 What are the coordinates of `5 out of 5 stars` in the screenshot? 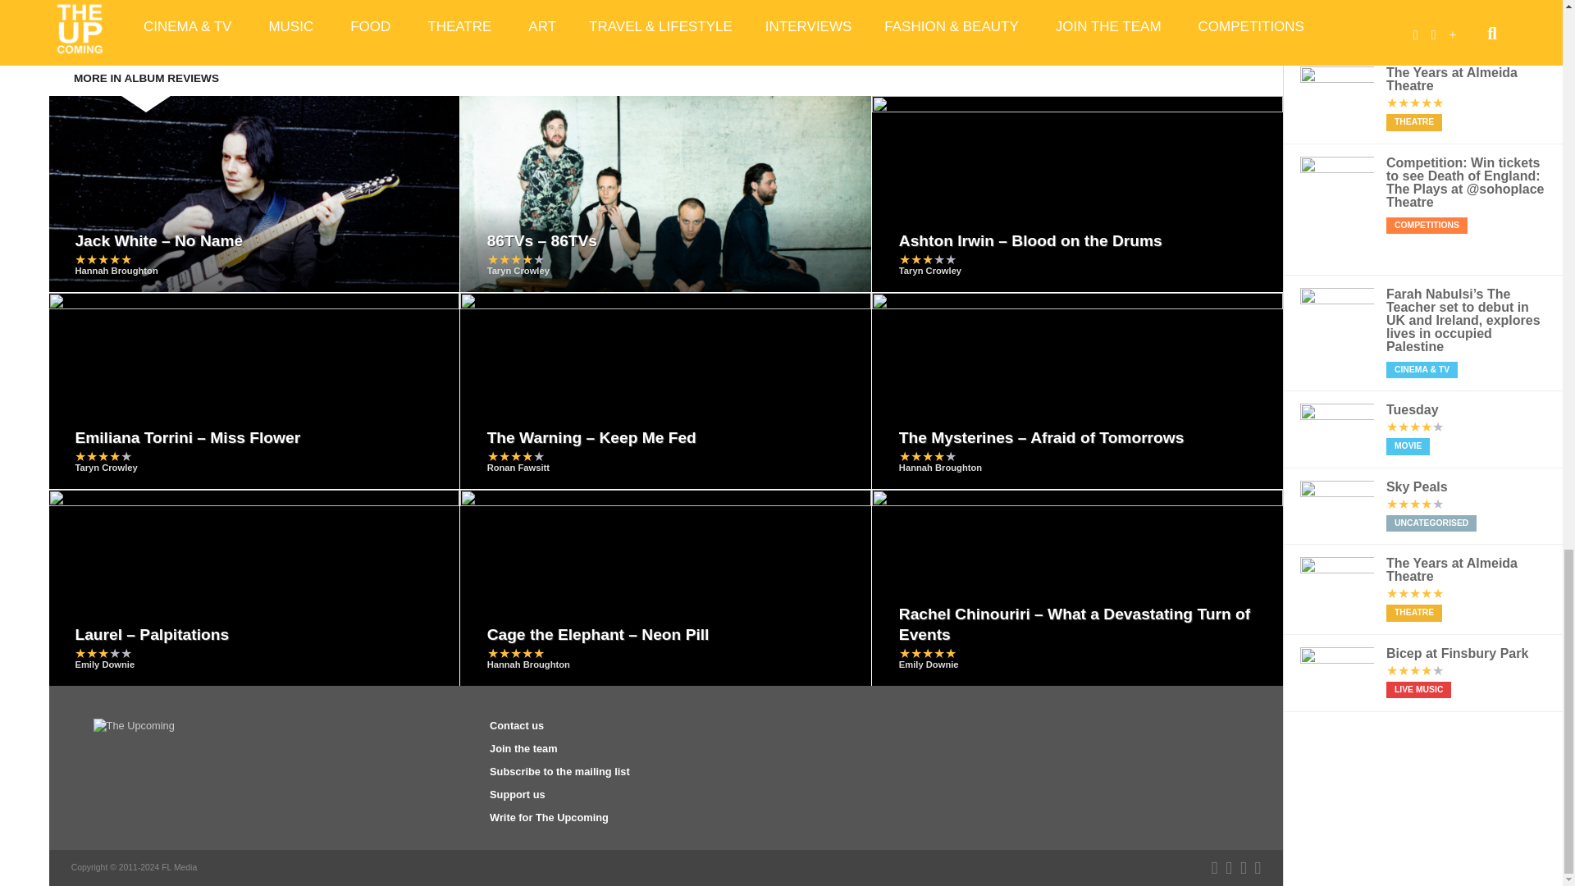 It's located at (103, 259).